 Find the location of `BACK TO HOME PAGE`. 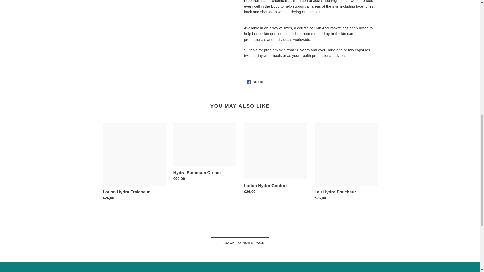

BACK TO HOME PAGE is located at coordinates (256, 82).